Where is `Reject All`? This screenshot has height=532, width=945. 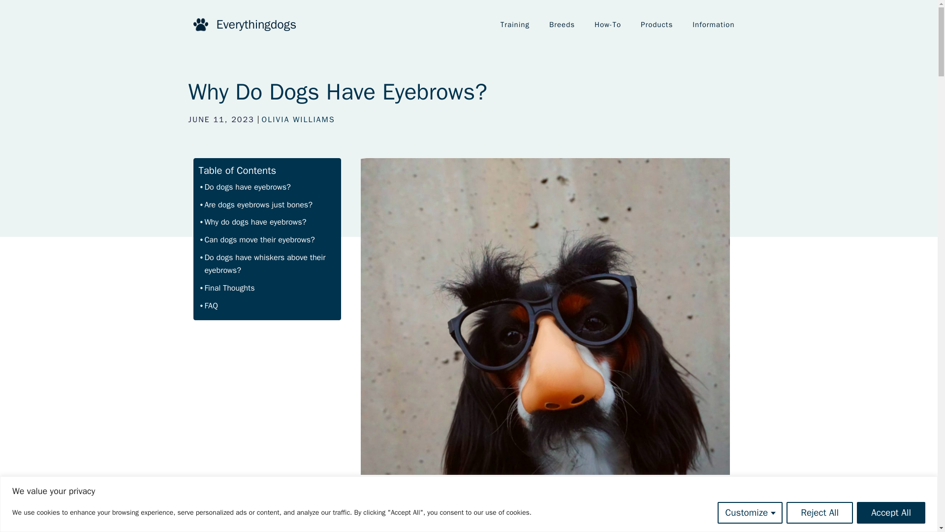 Reject All is located at coordinates (819, 512).